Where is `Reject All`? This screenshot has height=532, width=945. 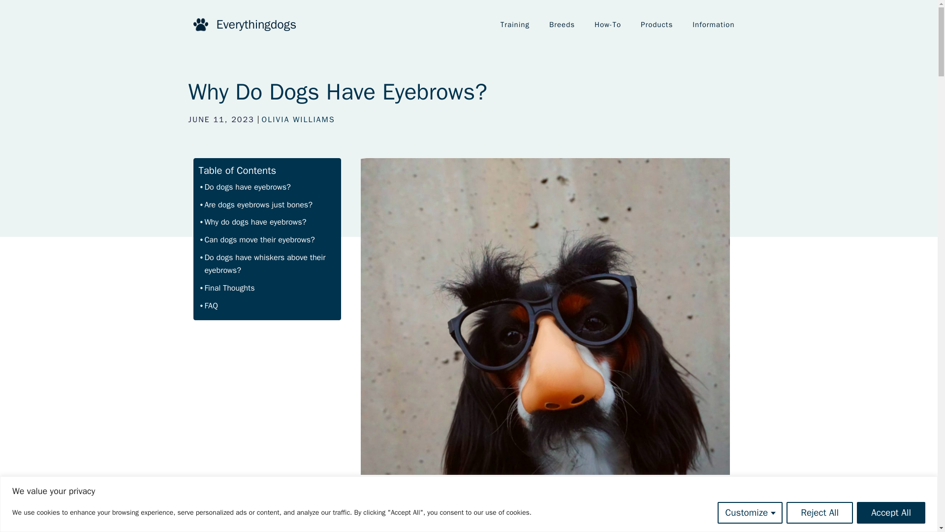 Reject All is located at coordinates (819, 512).